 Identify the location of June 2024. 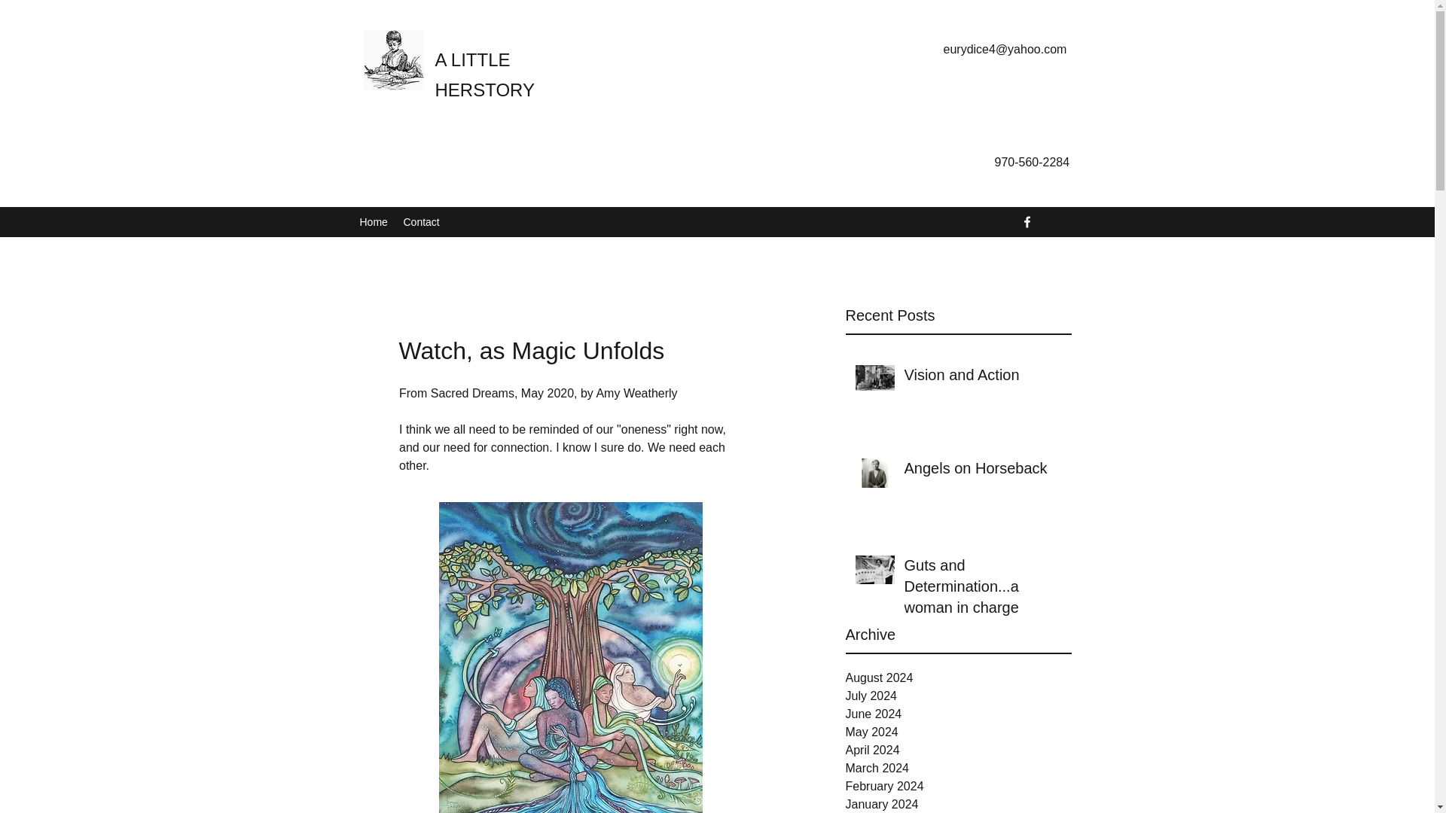
(958, 714).